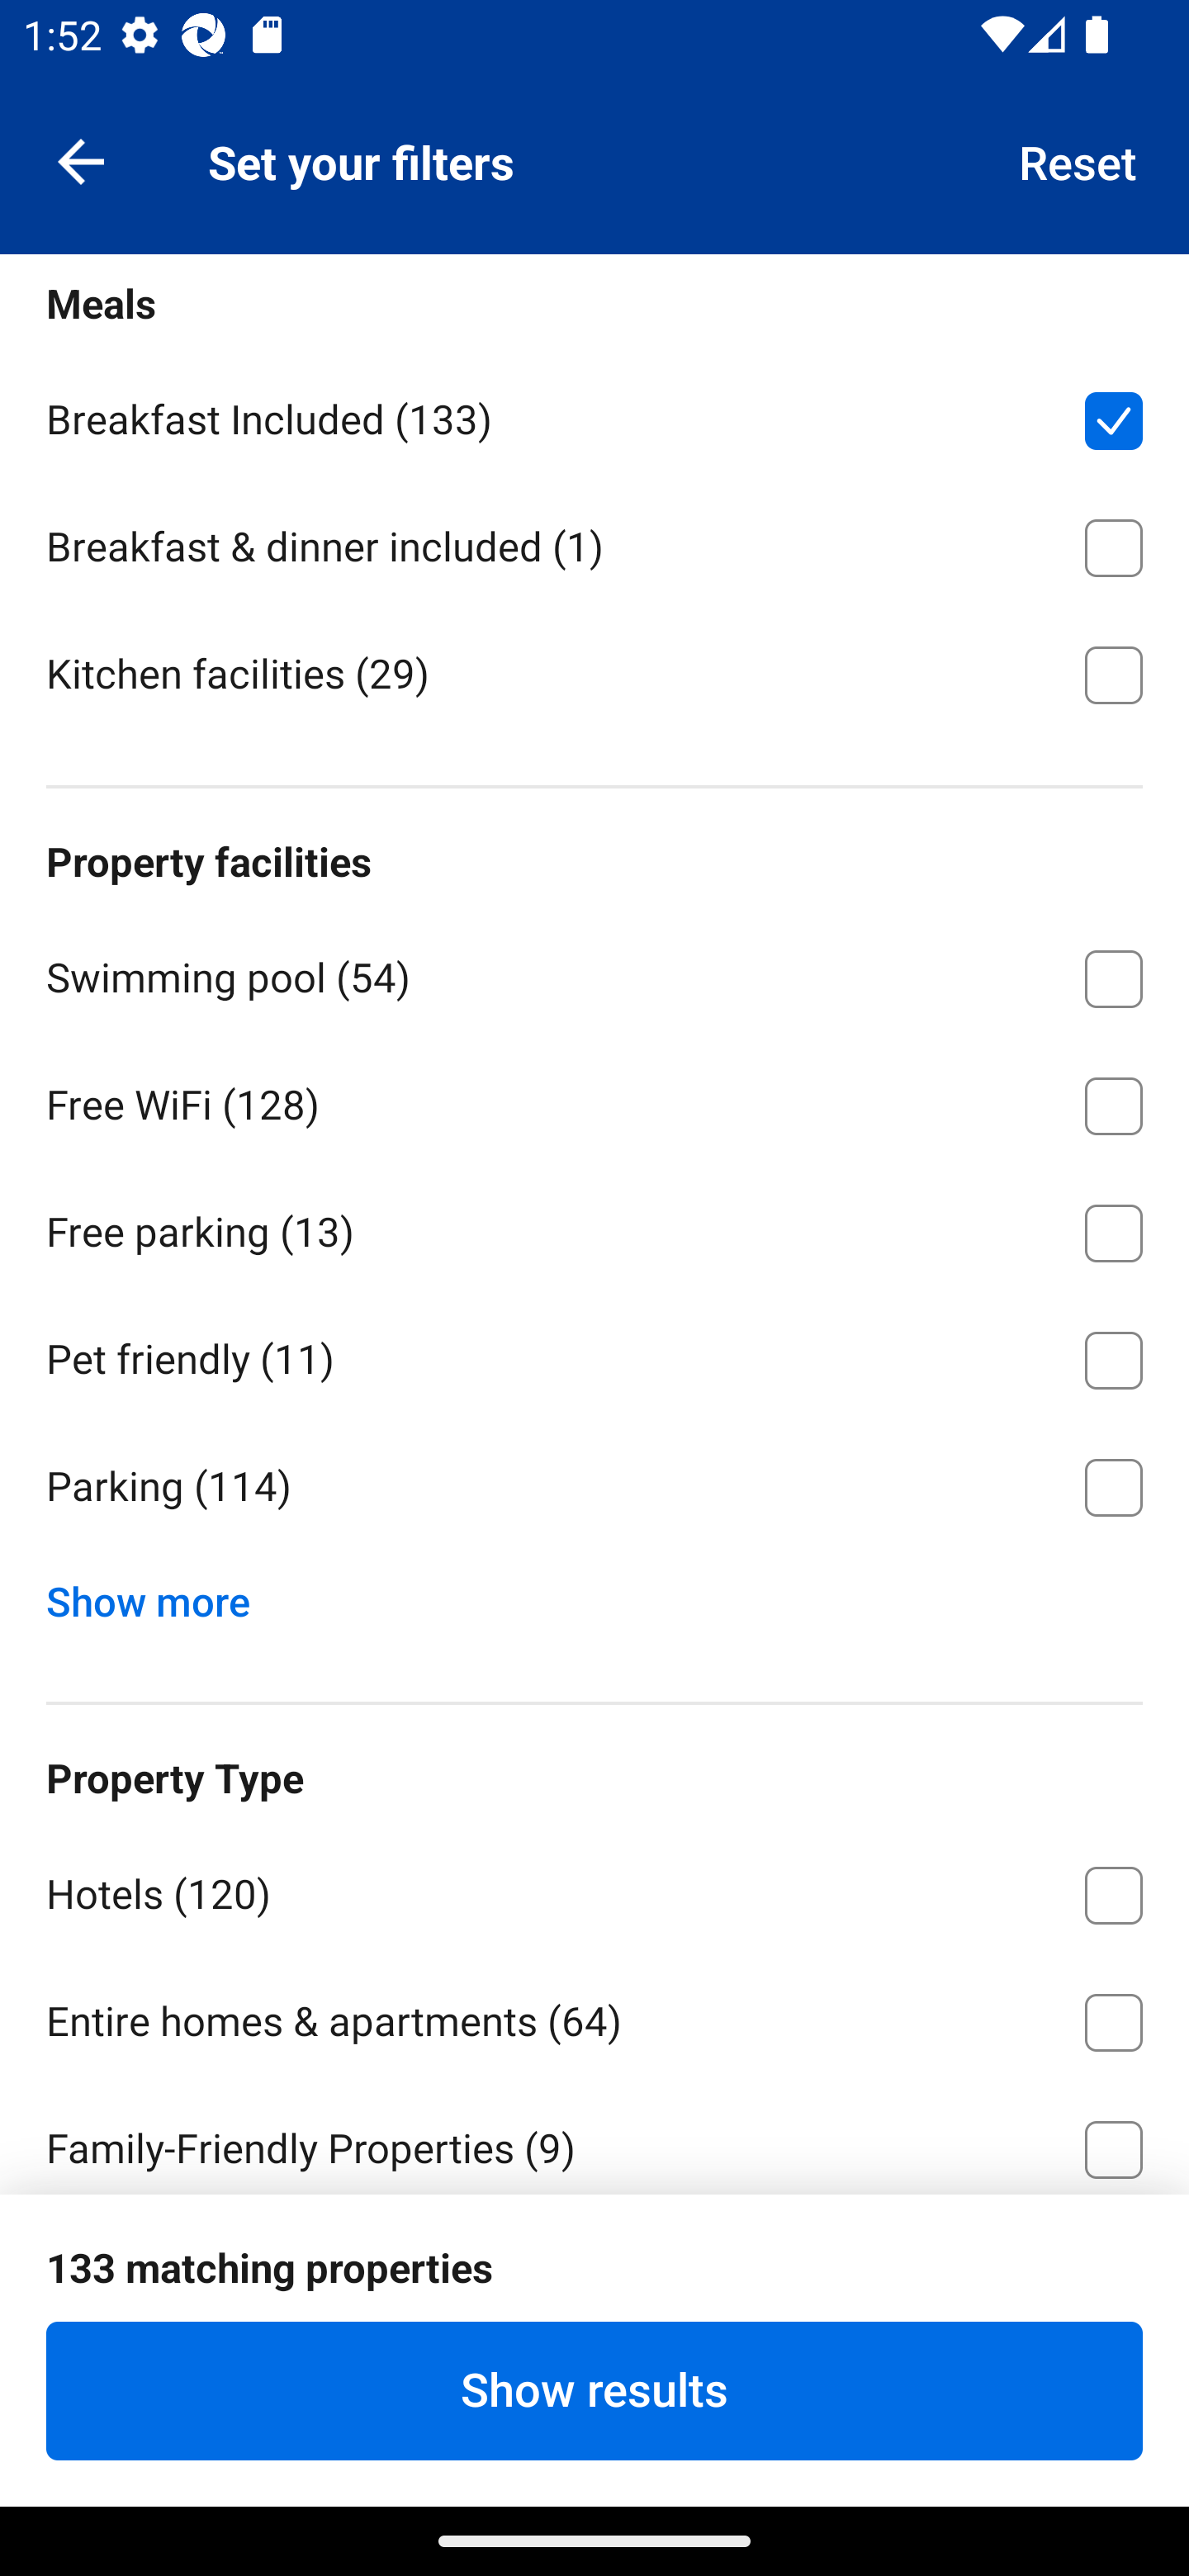  Describe the element at coordinates (594, 672) in the screenshot. I see `Kitchen facilities ⁦(29)` at that location.